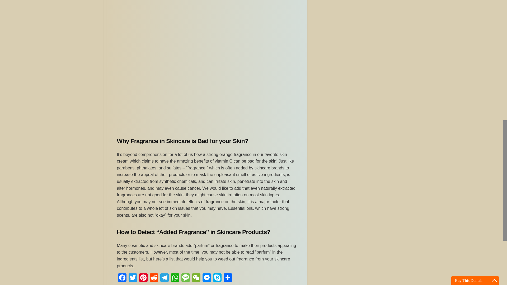  What do you see at coordinates (206, 278) in the screenshot?
I see `Messenger` at bounding box center [206, 278].